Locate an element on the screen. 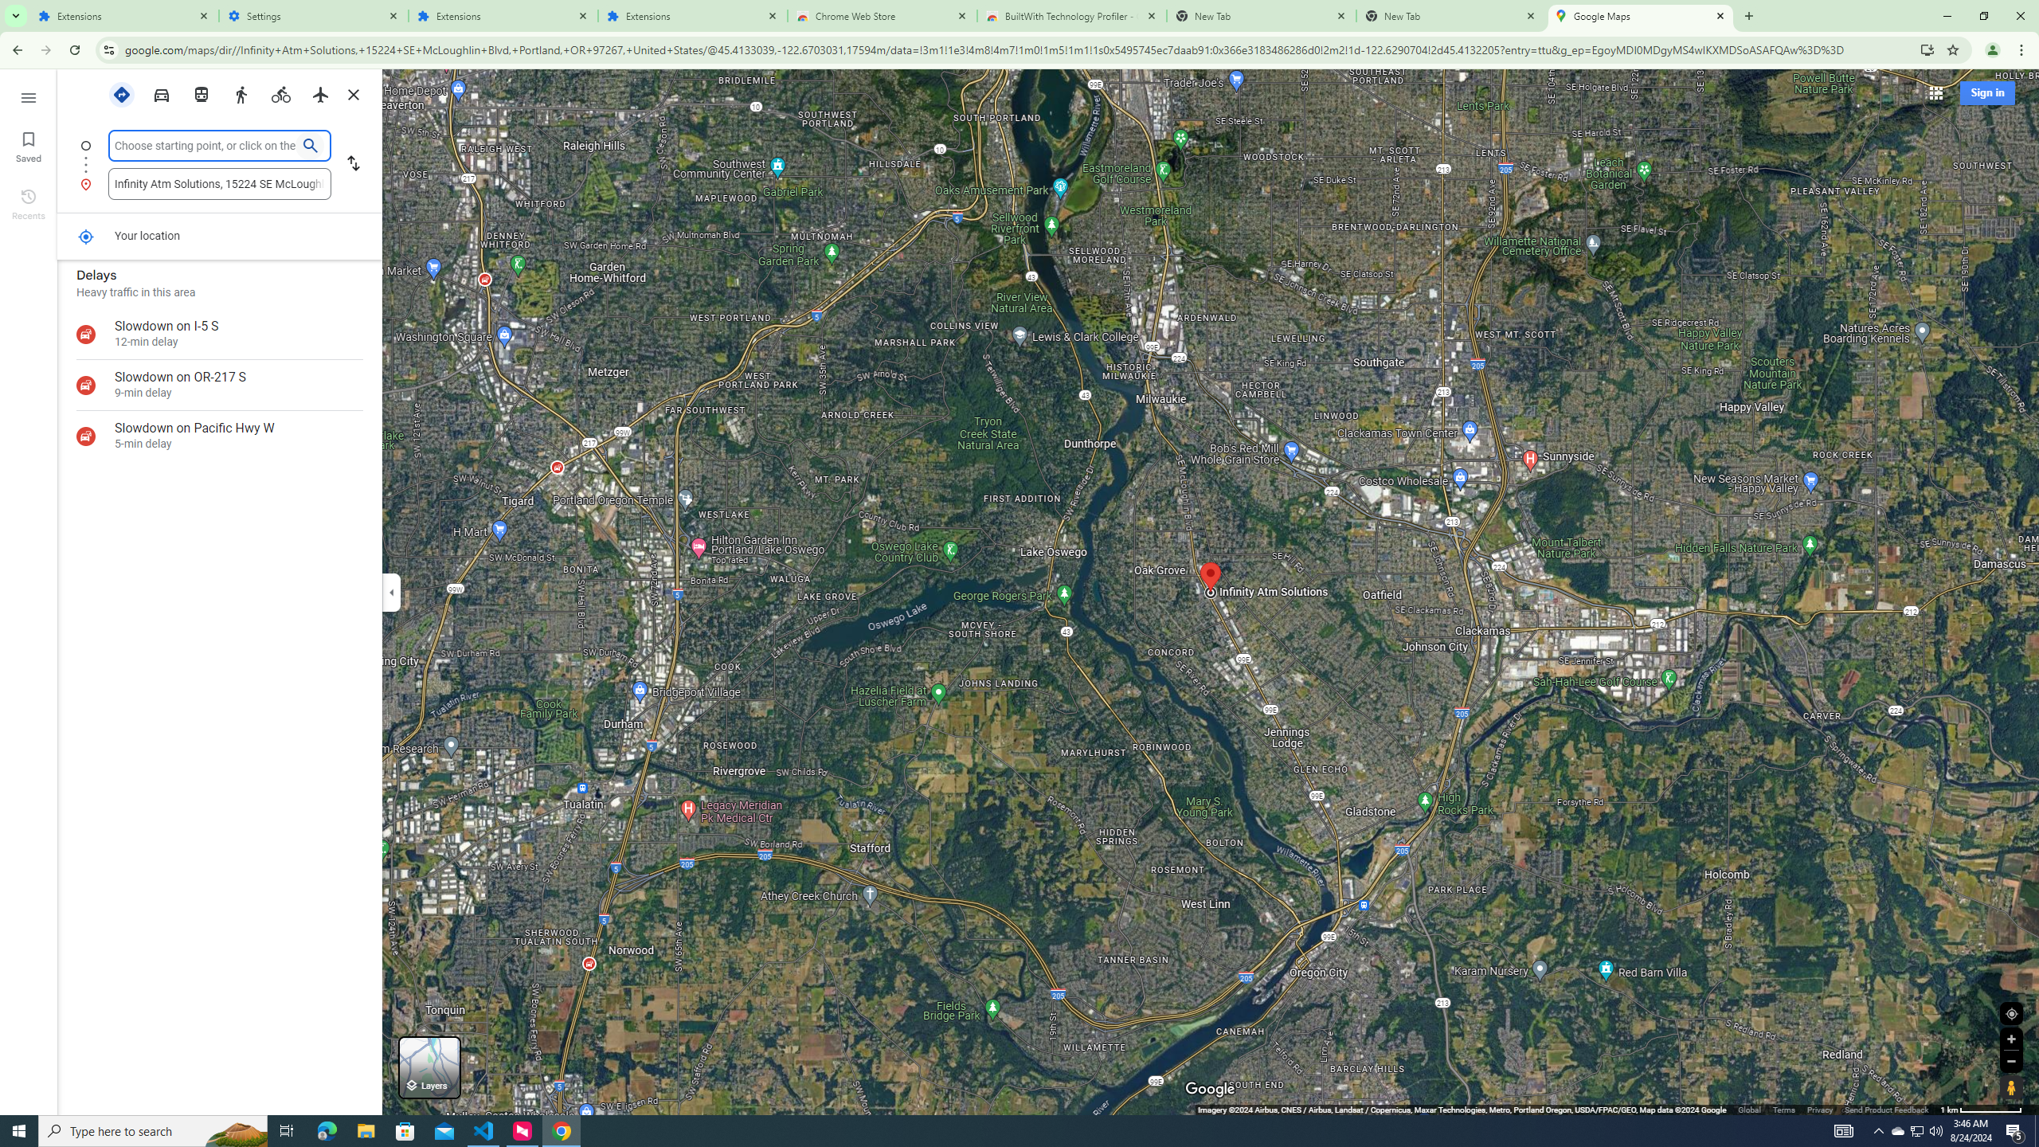  Saved is located at coordinates (29, 146).